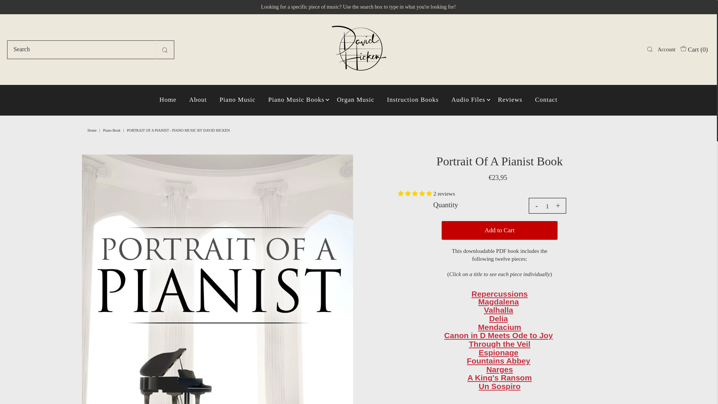 The image size is (718, 404). Describe the element at coordinates (500, 327) in the screenshot. I see `Mendacium Piano Sheet Music` at that location.